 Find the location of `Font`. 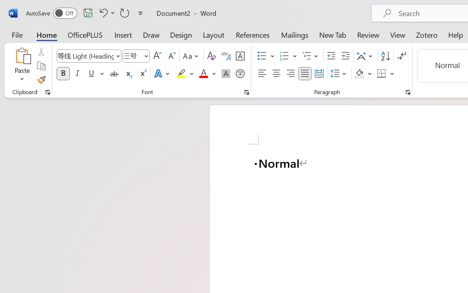

Font is located at coordinates (88, 56).